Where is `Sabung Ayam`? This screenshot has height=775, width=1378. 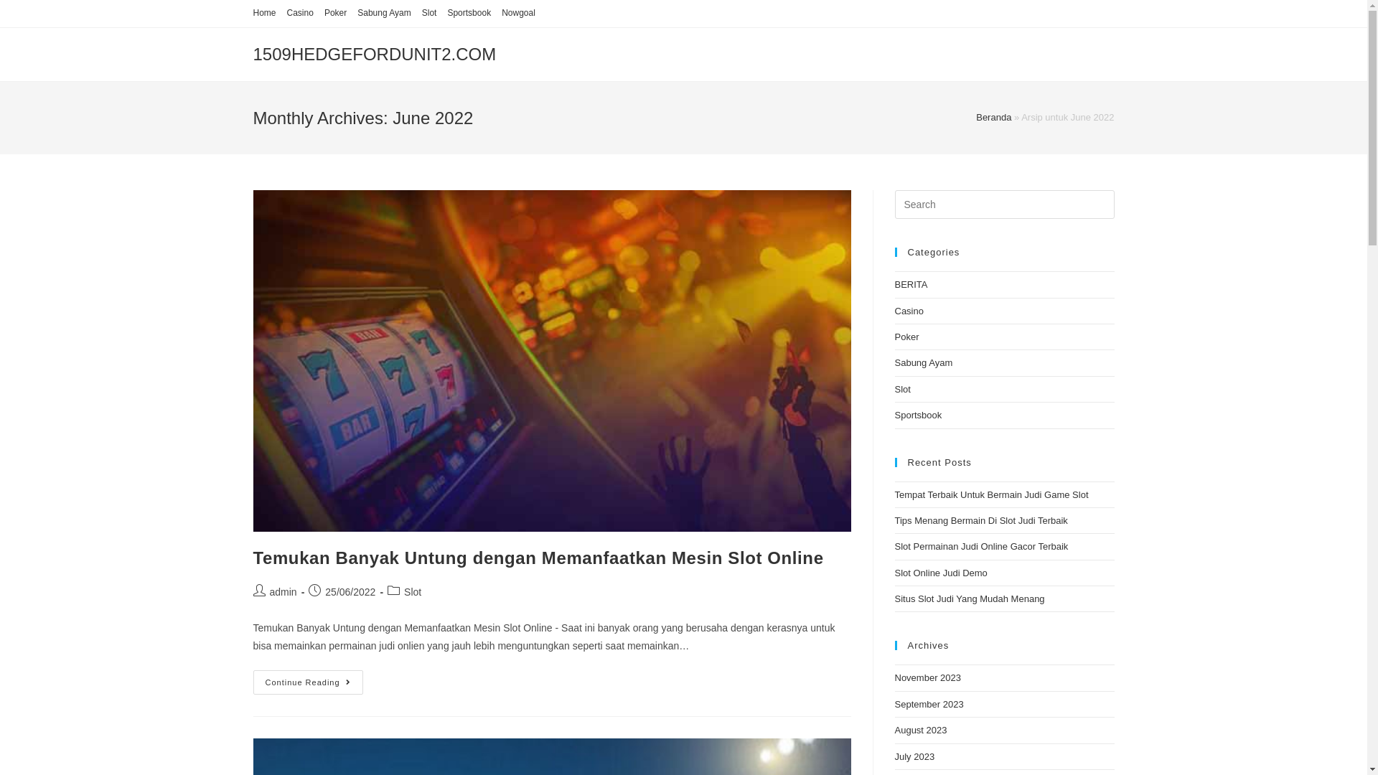
Sabung Ayam is located at coordinates (923, 363).